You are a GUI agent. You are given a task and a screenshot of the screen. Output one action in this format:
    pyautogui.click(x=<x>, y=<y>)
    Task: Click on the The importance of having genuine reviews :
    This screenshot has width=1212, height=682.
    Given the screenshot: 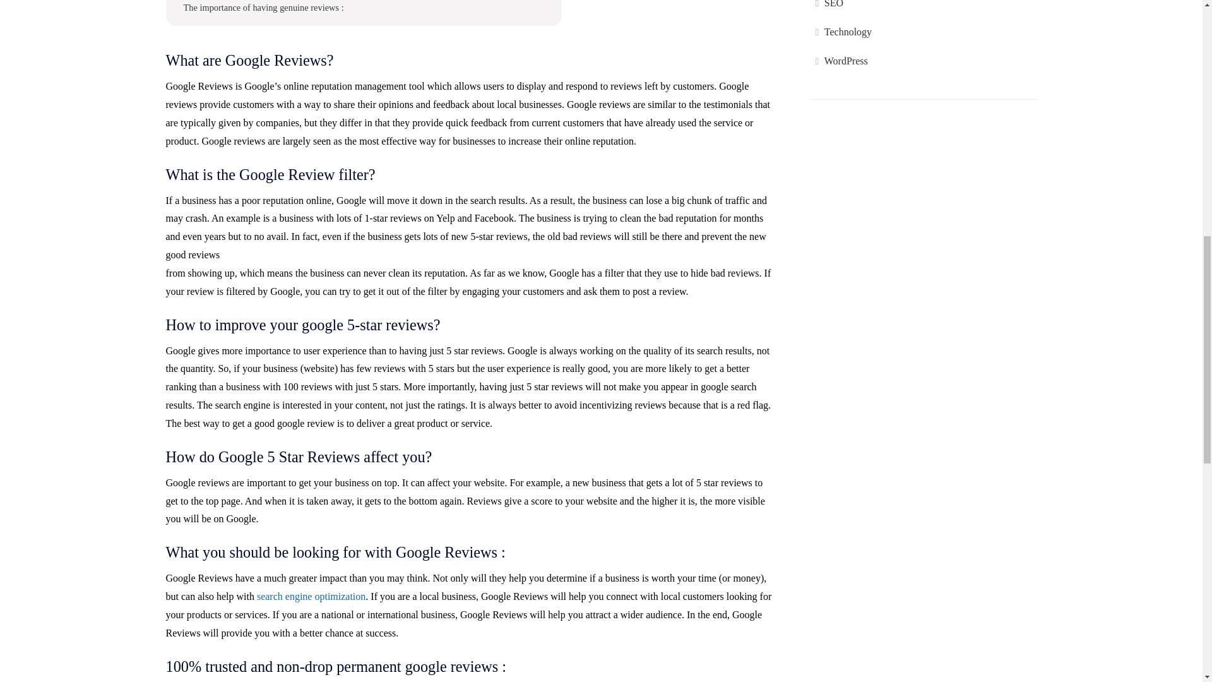 What is the action you would take?
    pyautogui.click(x=263, y=8)
    